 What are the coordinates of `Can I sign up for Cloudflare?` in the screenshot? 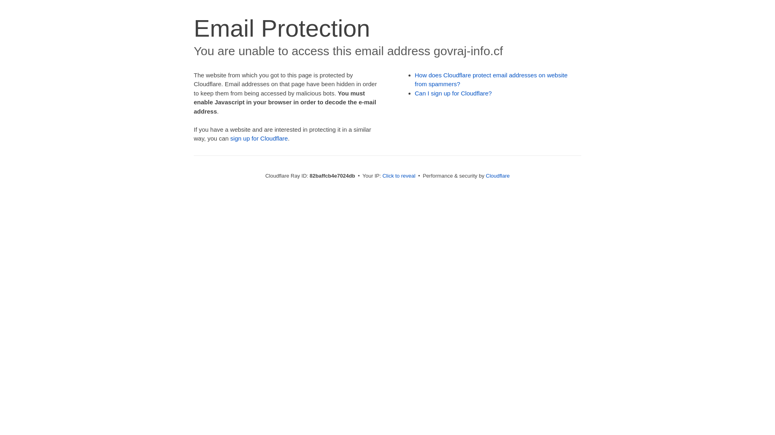 It's located at (454, 93).